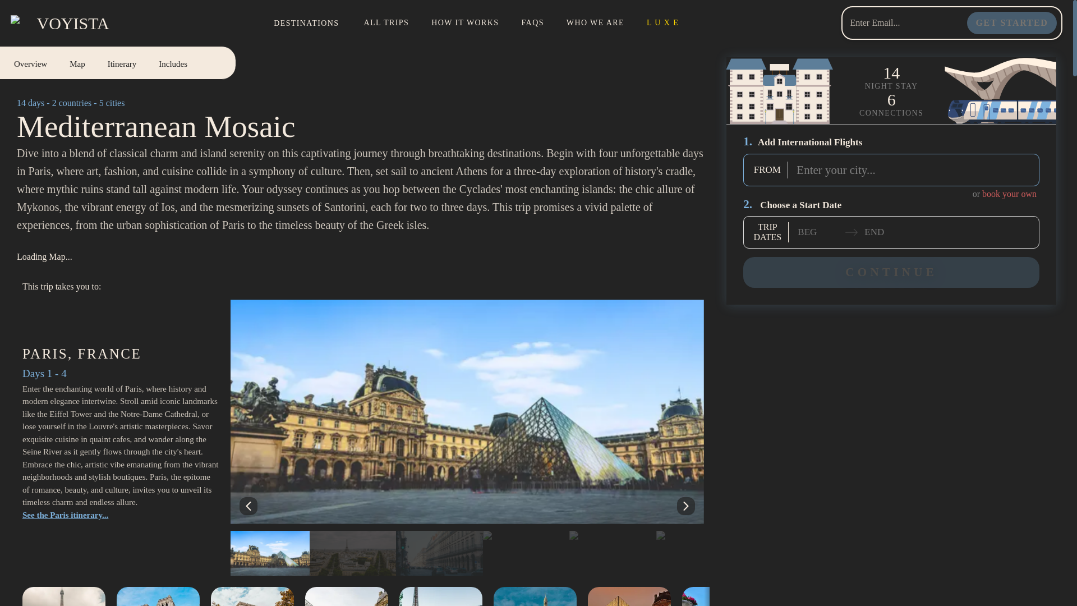 The height and width of the screenshot is (606, 1077). What do you see at coordinates (111, 62) in the screenshot?
I see `Map` at bounding box center [111, 62].